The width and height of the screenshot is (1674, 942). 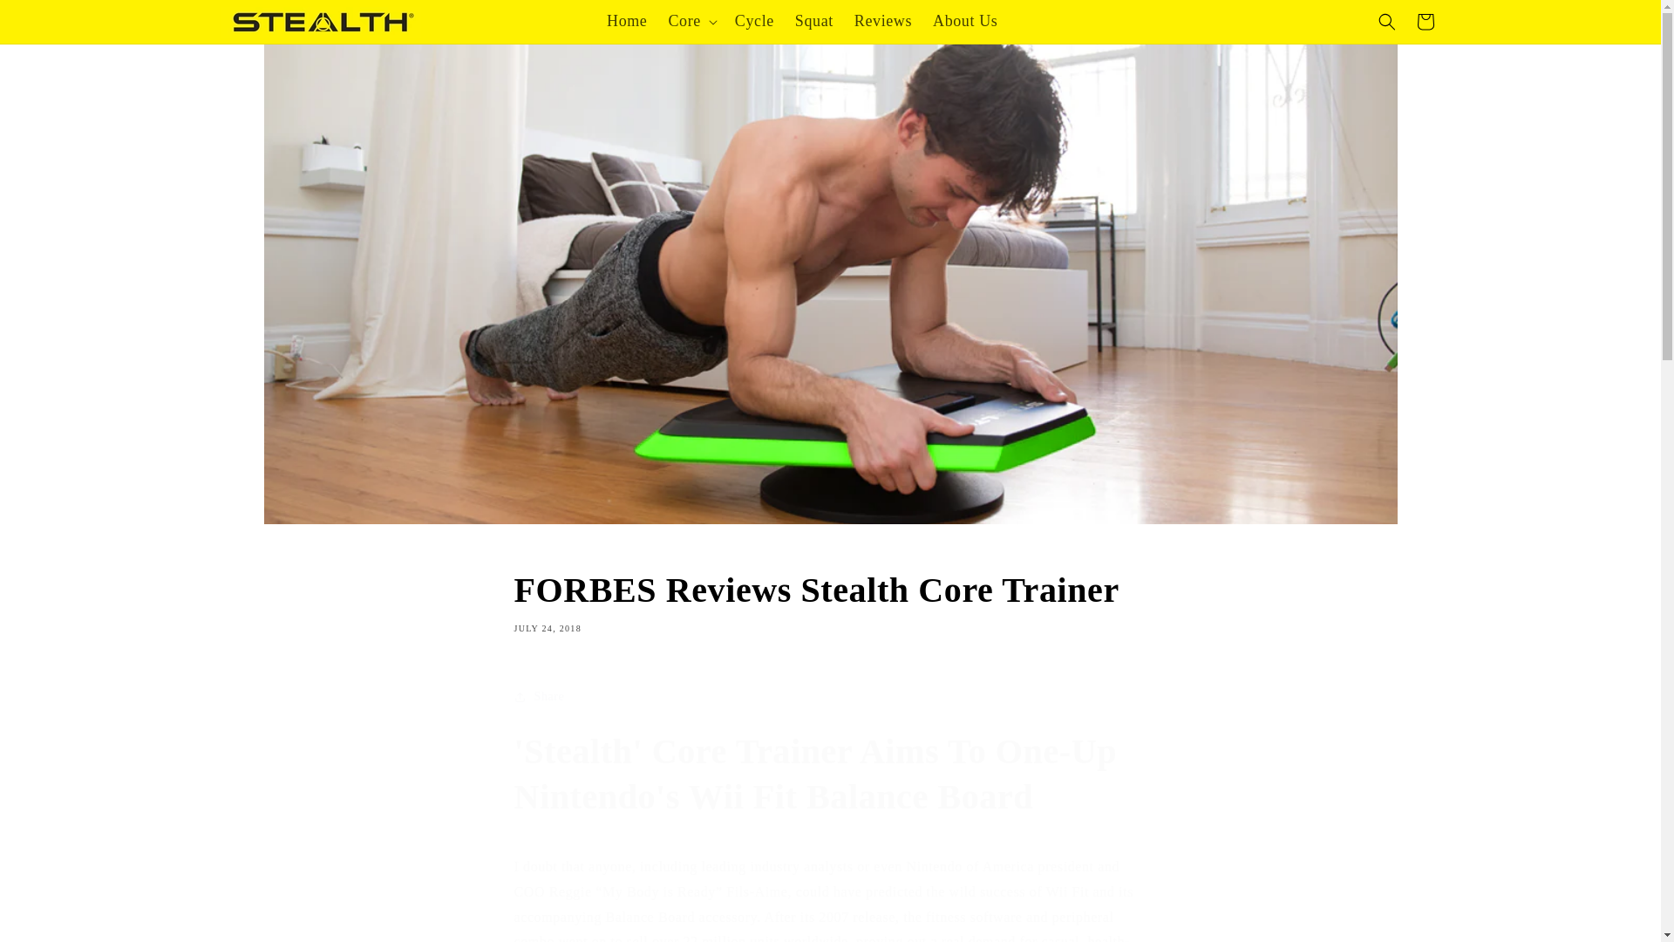 What do you see at coordinates (882, 21) in the screenshot?
I see `About Us` at bounding box center [882, 21].